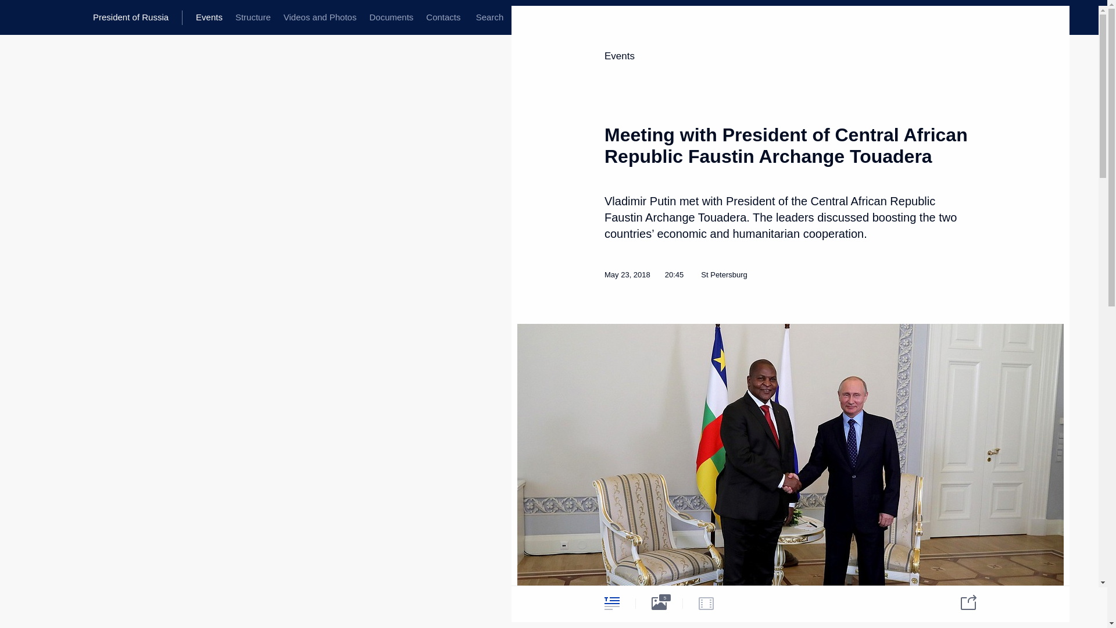 The width and height of the screenshot is (1116, 628). Describe the element at coordinates (252, 17) in the screenshot. I see `Structure` at that location.